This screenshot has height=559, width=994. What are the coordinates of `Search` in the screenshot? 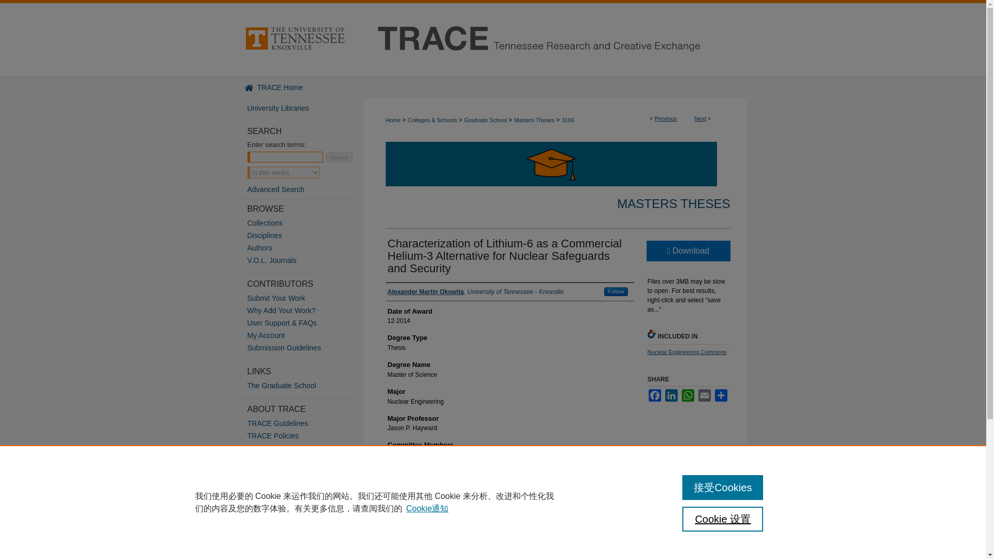 It's located at (339, 157).